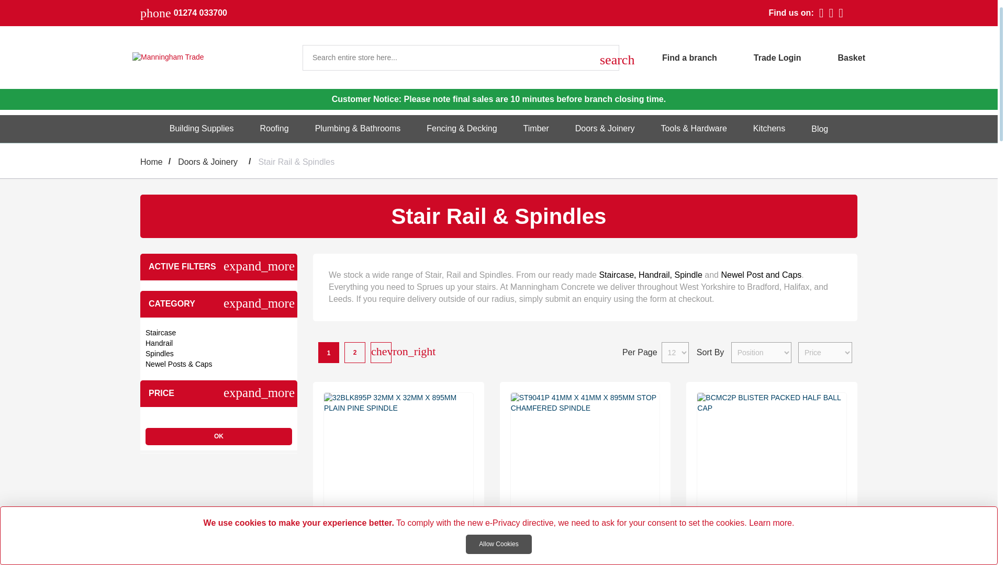  I want to click on Manningham, so click(210, 58).